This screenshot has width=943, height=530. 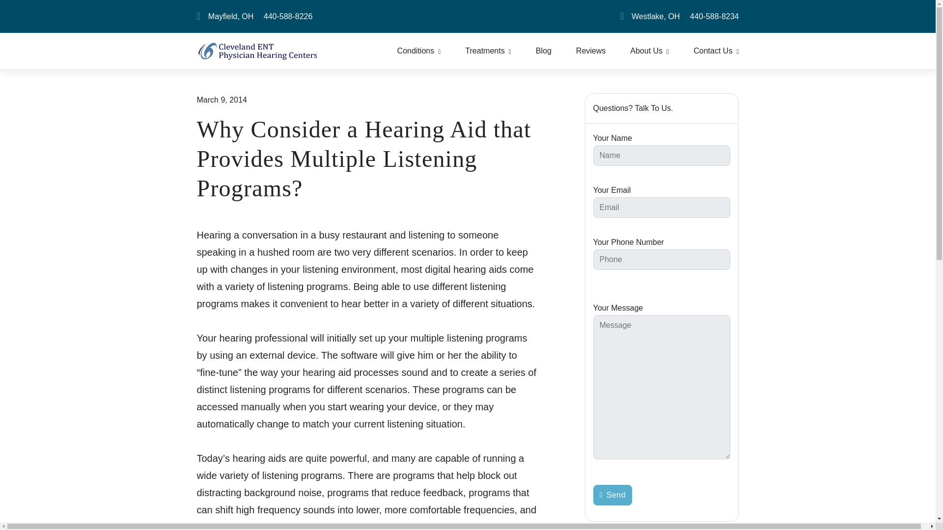 What do you see at coordinates (288, 17) in the screenshot?
I see `440-588-8226` at bounding box center [288, 17].